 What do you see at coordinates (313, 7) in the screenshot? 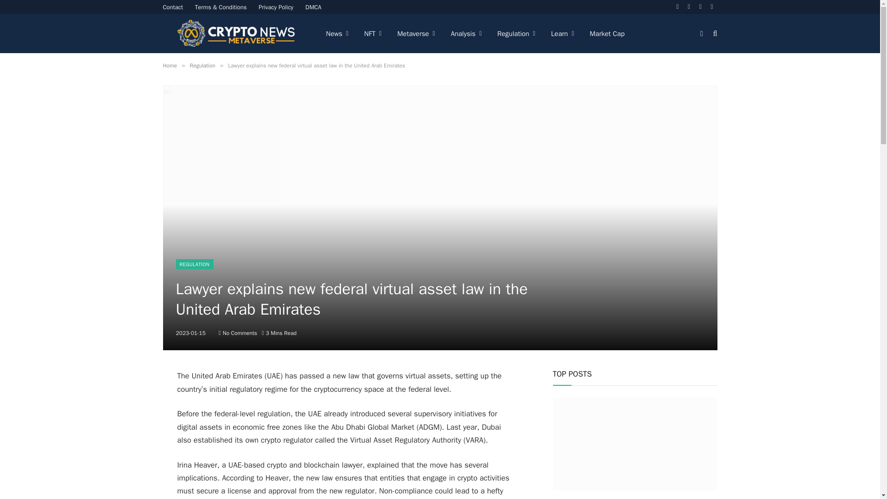
I see `DMCA` at bounding box center [313, 7].